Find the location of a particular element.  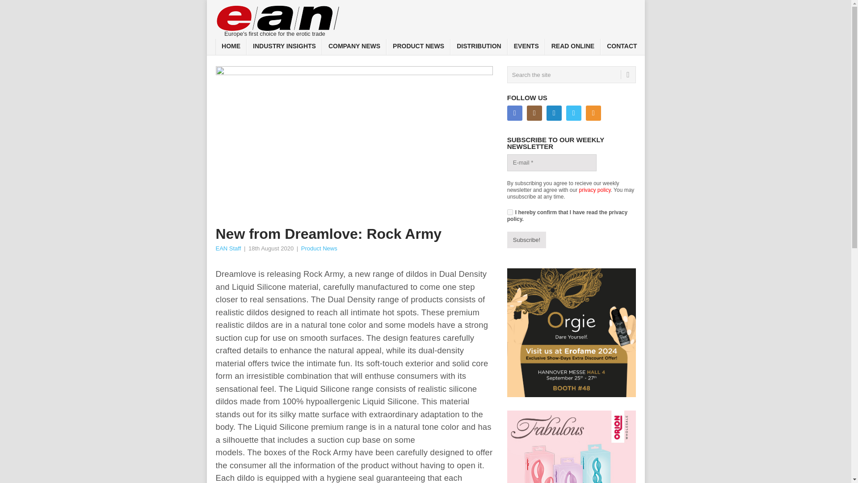

LinkedIn is located at coordinates (554, 113).